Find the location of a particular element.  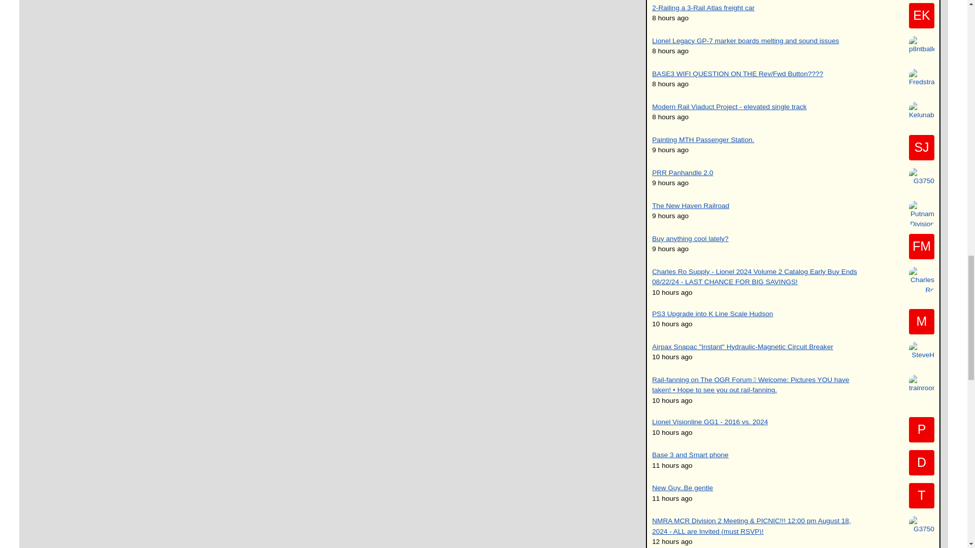

P is located at coordinates (921, 429).